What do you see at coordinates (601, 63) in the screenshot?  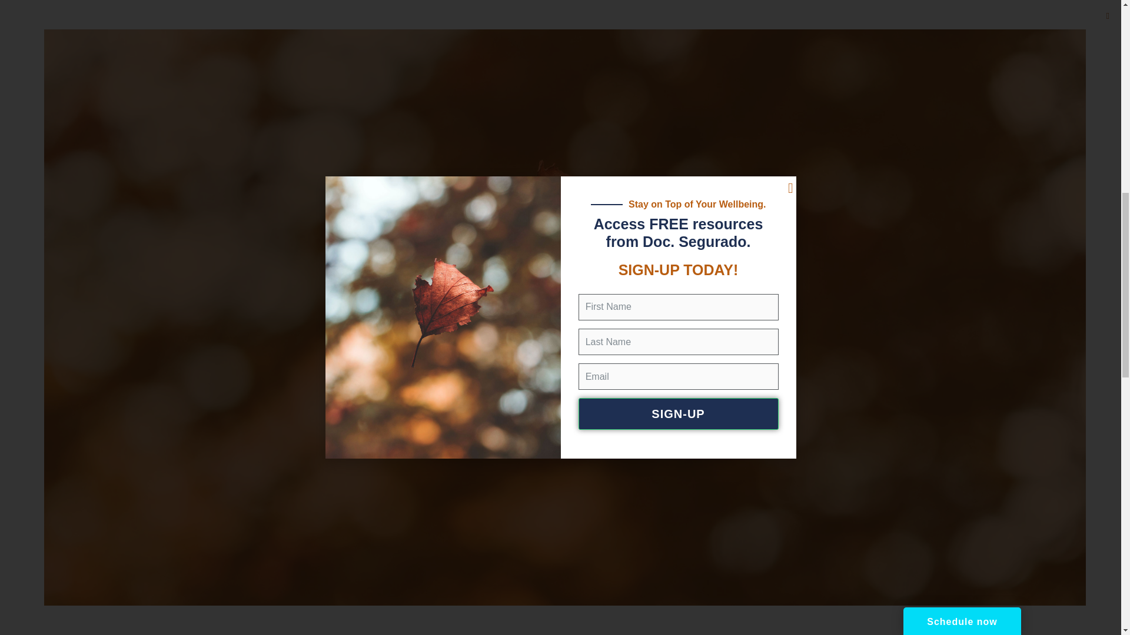 I see `The connected CD player` at bounding box center [601, 63].